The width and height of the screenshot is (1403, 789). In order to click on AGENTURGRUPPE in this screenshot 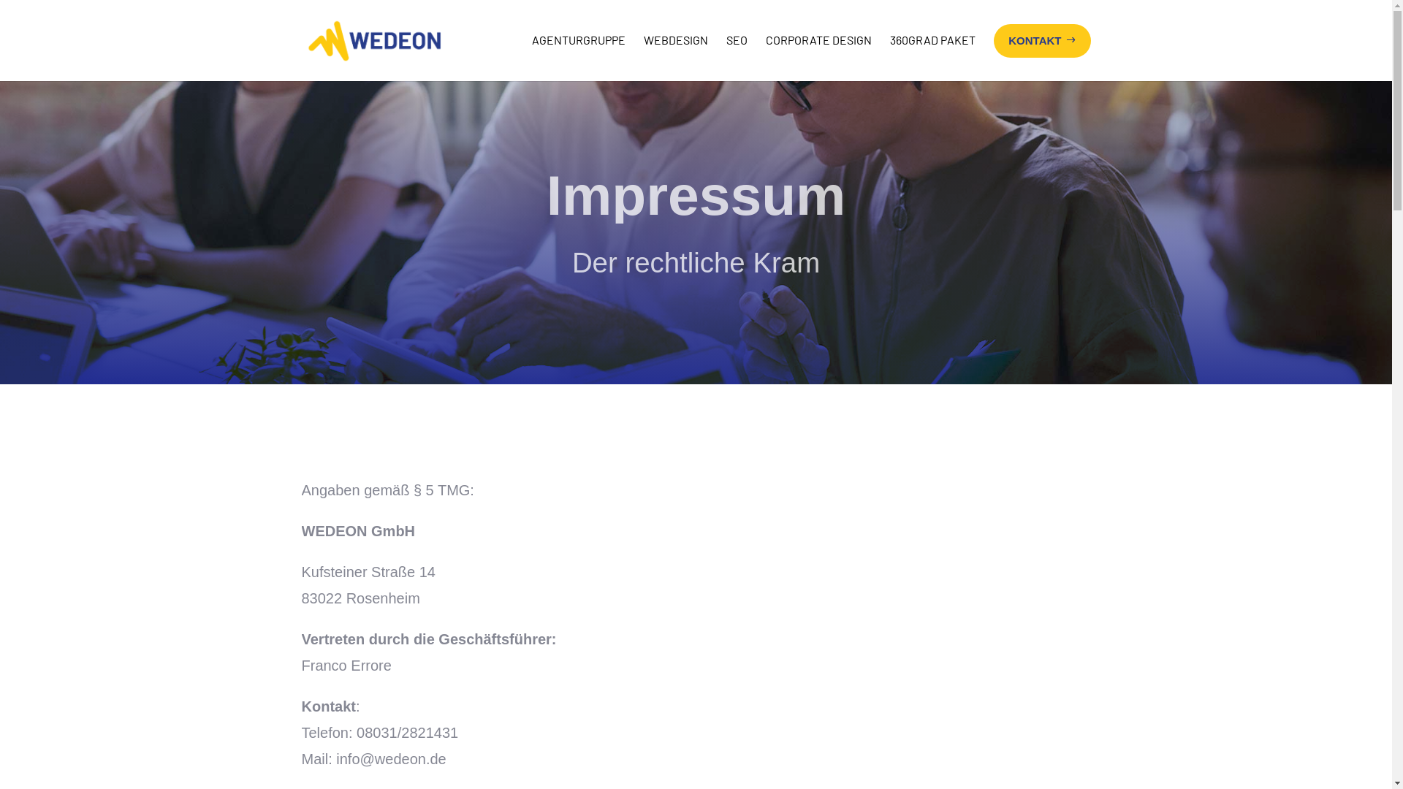, I will do `click(579, 56)`.